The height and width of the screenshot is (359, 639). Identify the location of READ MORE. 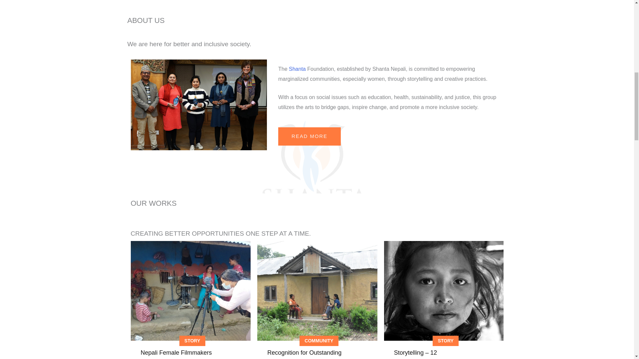
(309, 136).